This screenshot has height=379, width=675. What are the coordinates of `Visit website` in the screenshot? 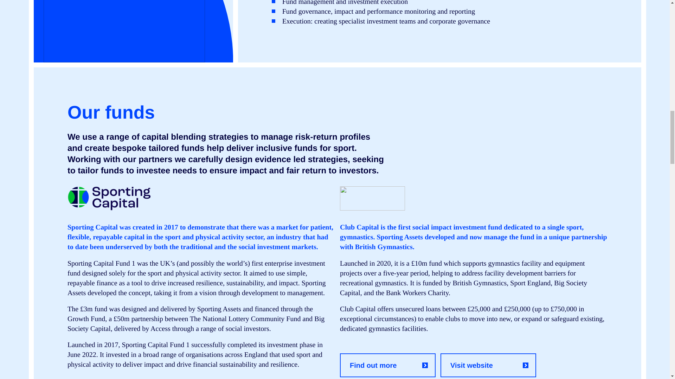 It's located at (488, 365).